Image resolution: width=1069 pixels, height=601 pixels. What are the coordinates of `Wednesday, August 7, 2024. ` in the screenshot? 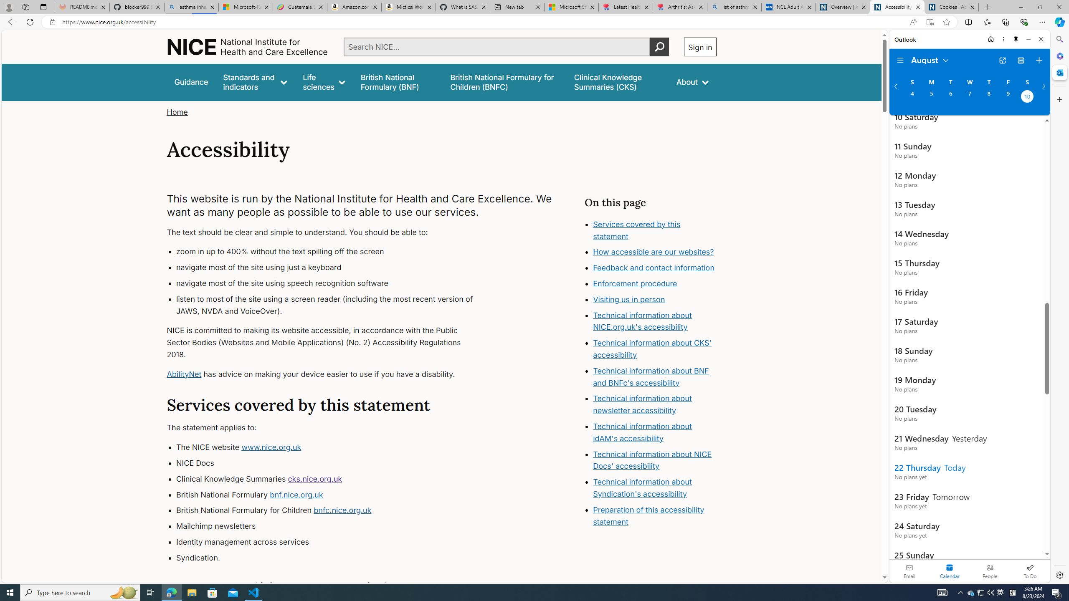 It's located at (969, 97).